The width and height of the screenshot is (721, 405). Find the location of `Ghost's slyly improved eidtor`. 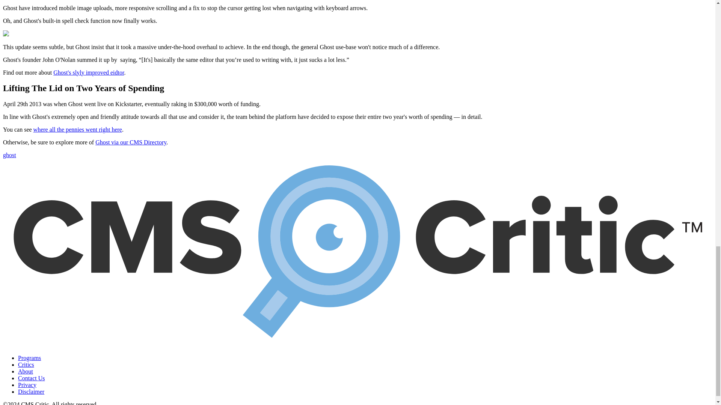

Ghost's slyly improved eidtor is located at coordinates (89, 72).